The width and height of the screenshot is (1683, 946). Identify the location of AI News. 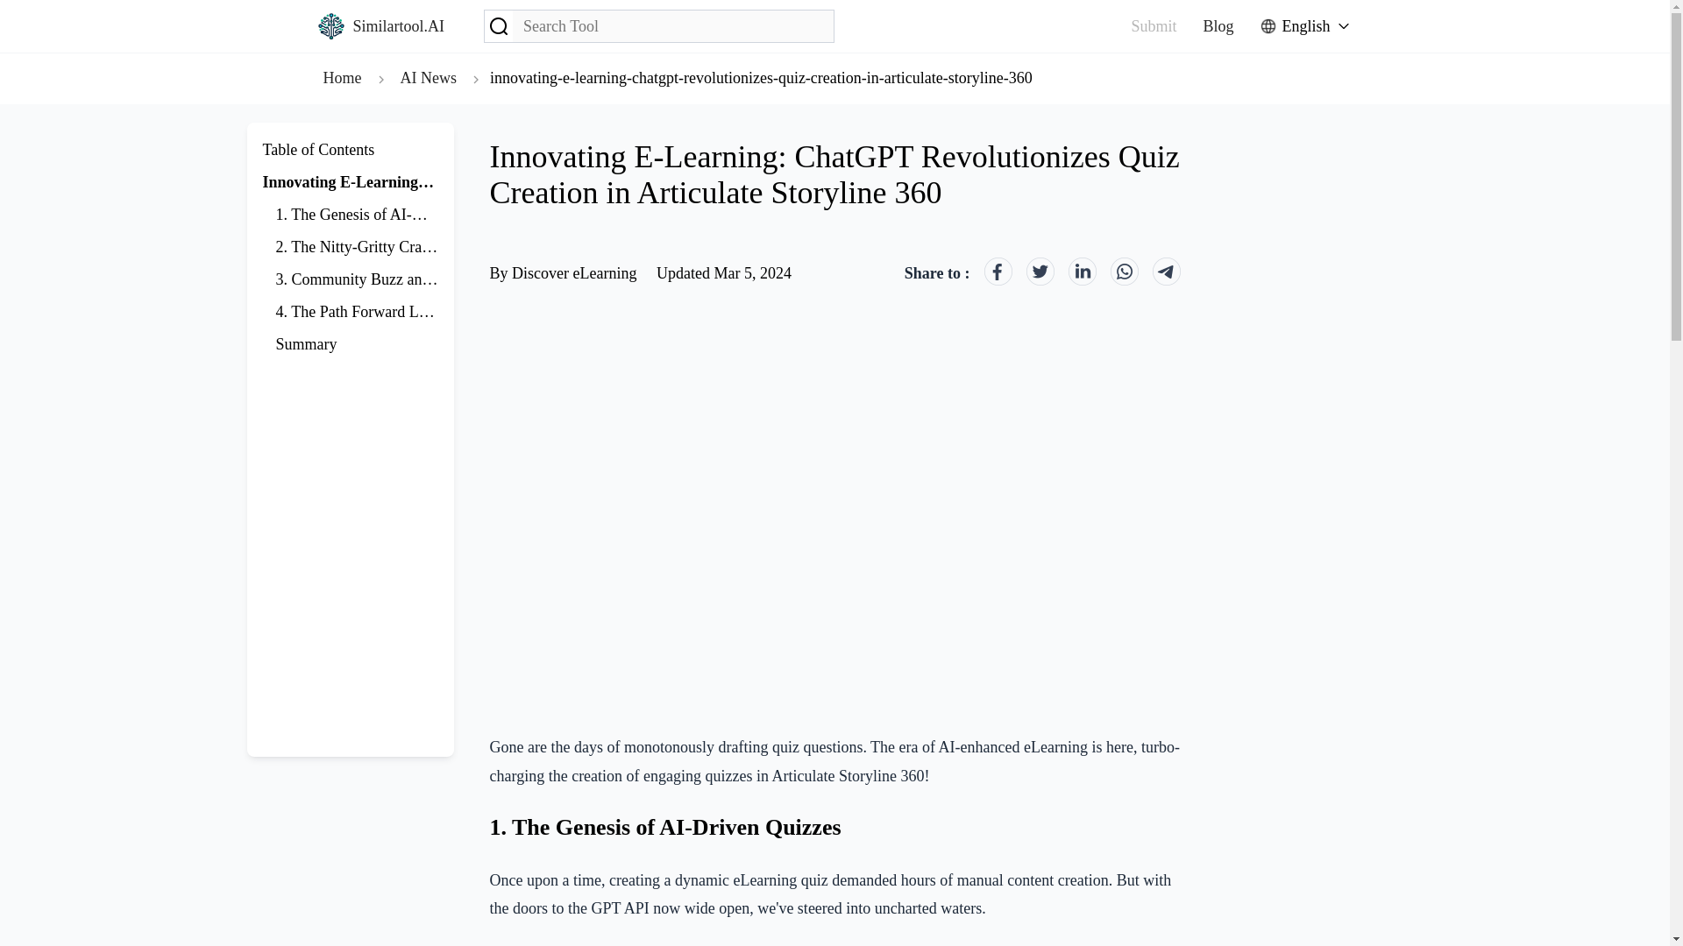
(428, 77).